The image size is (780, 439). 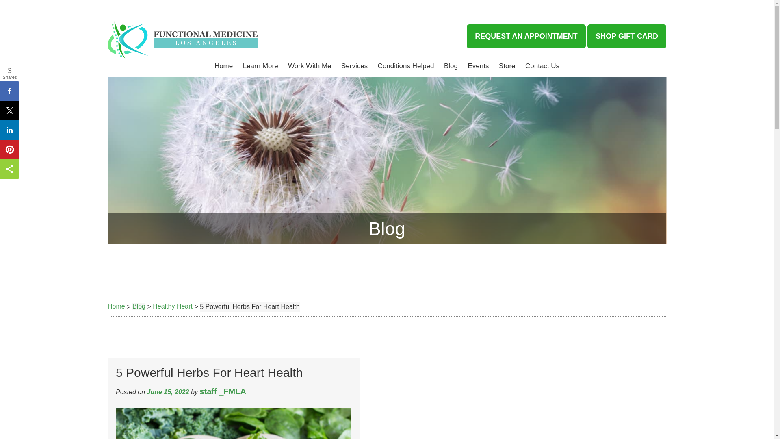 What do you see at coordinates (310, 66) in the screenshot?
I see `Work With Me` at bounding box center [310, 66].